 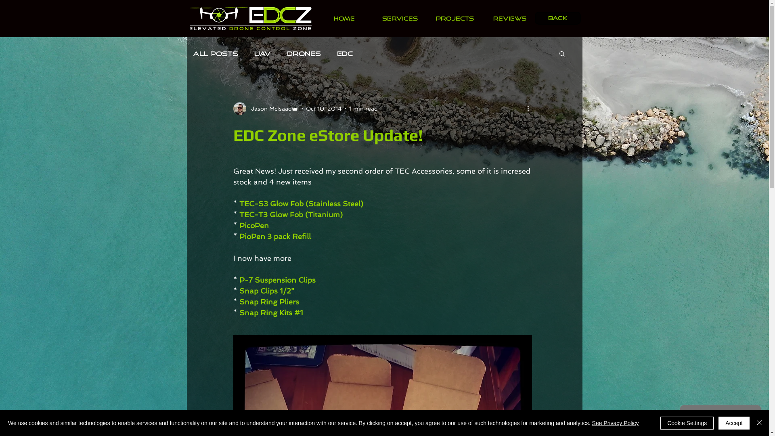 What do you see at coordinates (304, 53) in the screenshot?
I see `Drones` at bounding box center [304, 53].